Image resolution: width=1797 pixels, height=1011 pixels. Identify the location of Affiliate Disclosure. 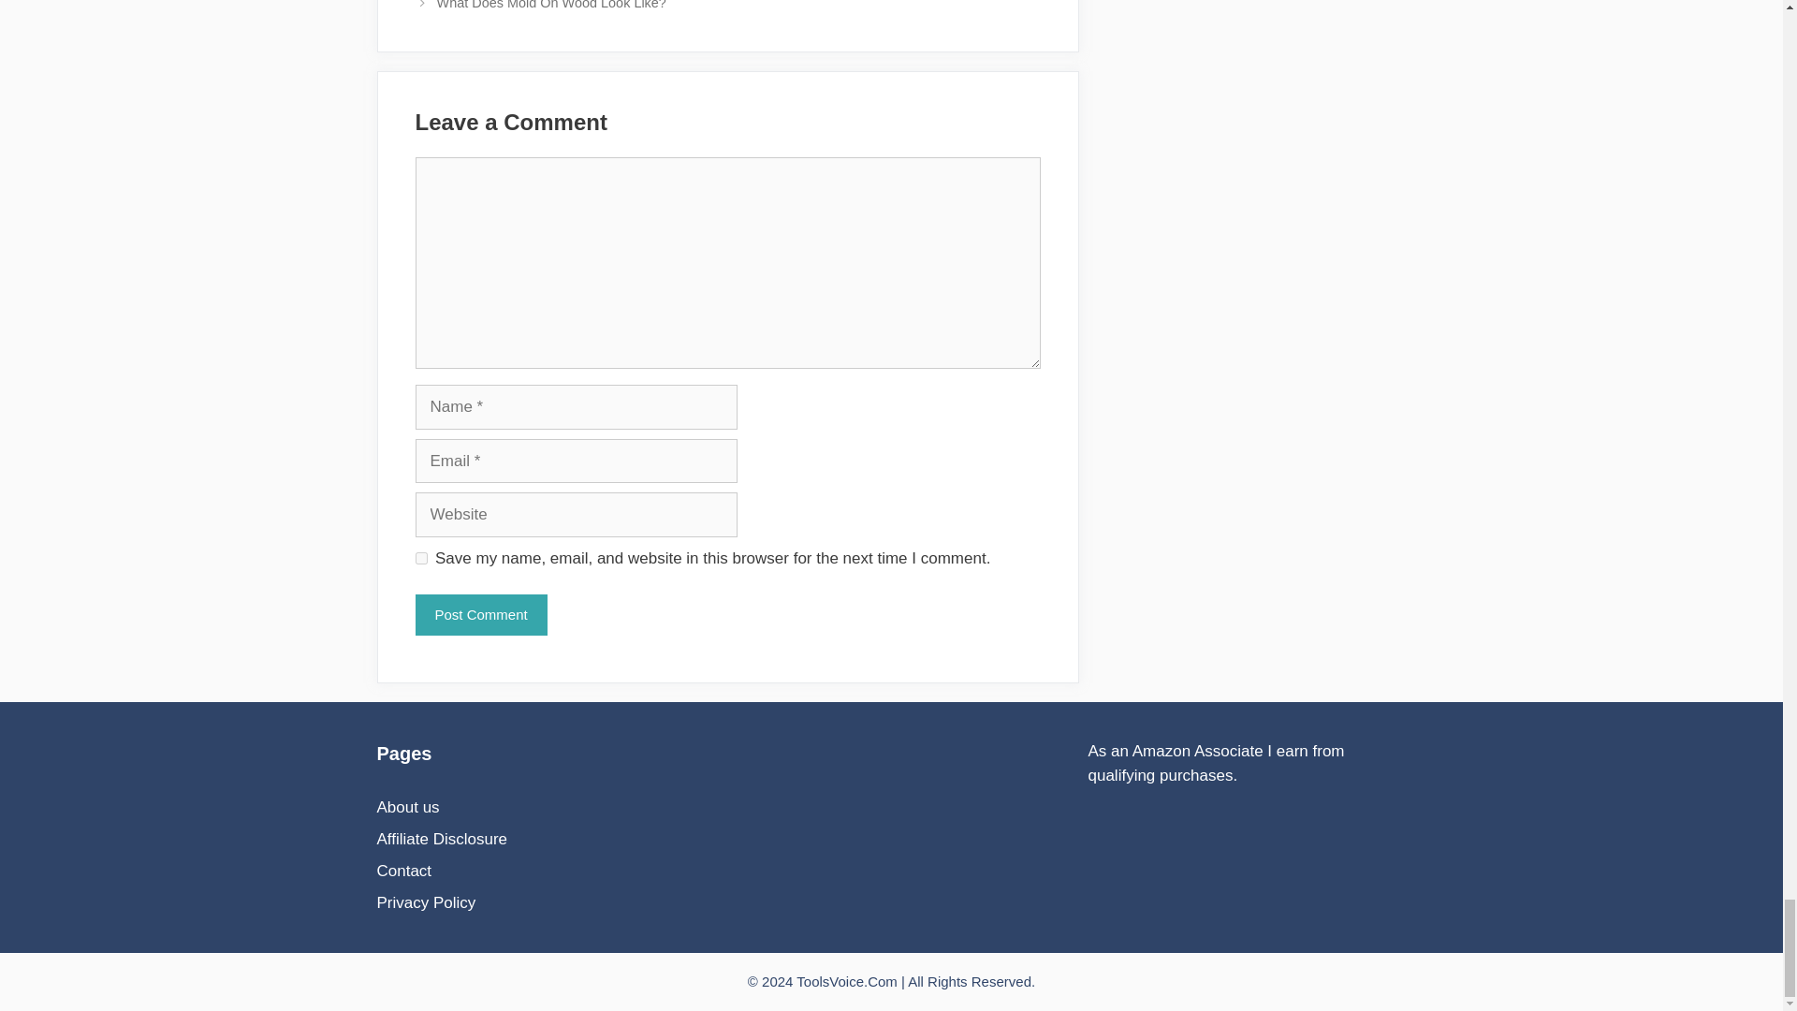
(441, 839).